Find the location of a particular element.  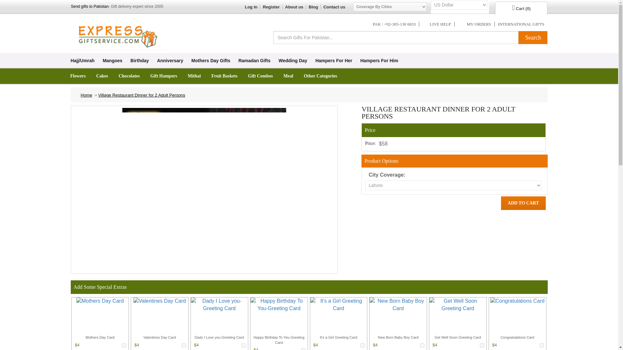

Hampers For Her is located at coordinates (334, 61).